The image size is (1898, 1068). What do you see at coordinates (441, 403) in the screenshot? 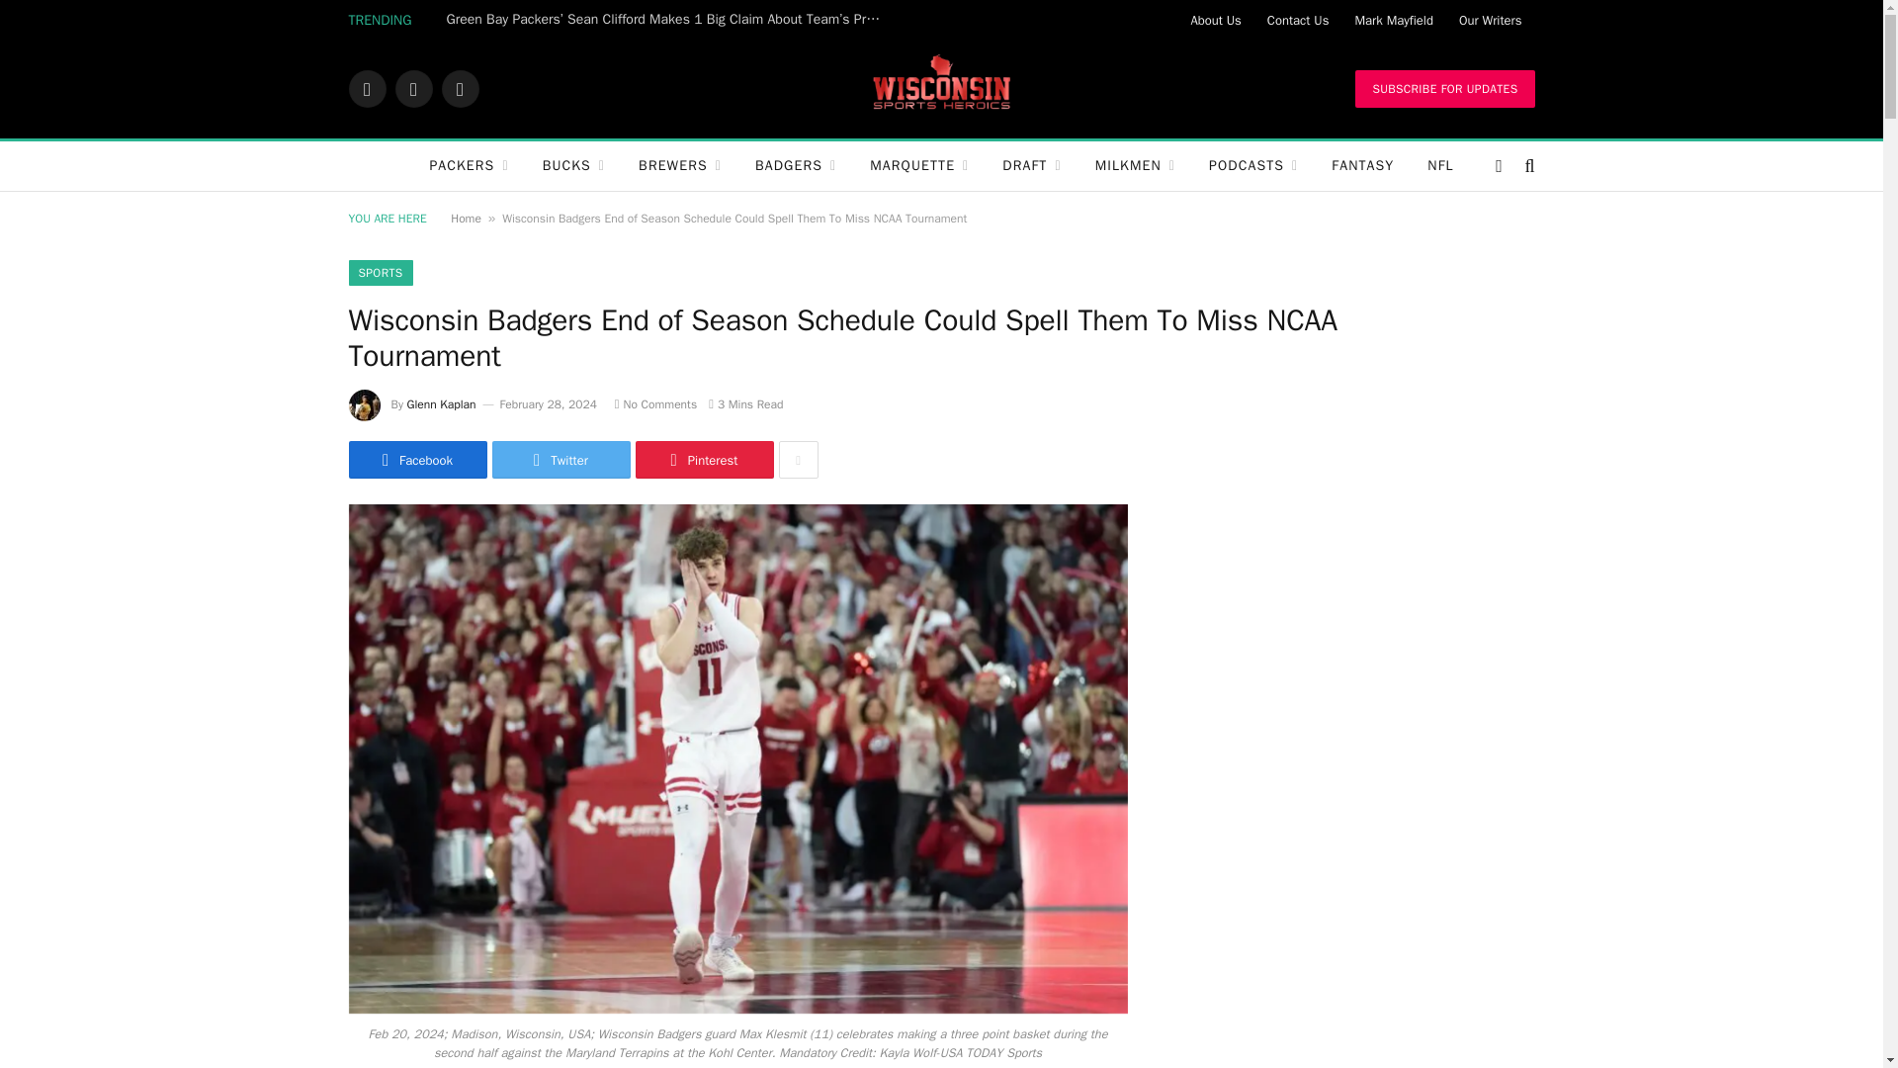
I see `Posts by Glenn Kaplan` at bounding box center [441, 403].